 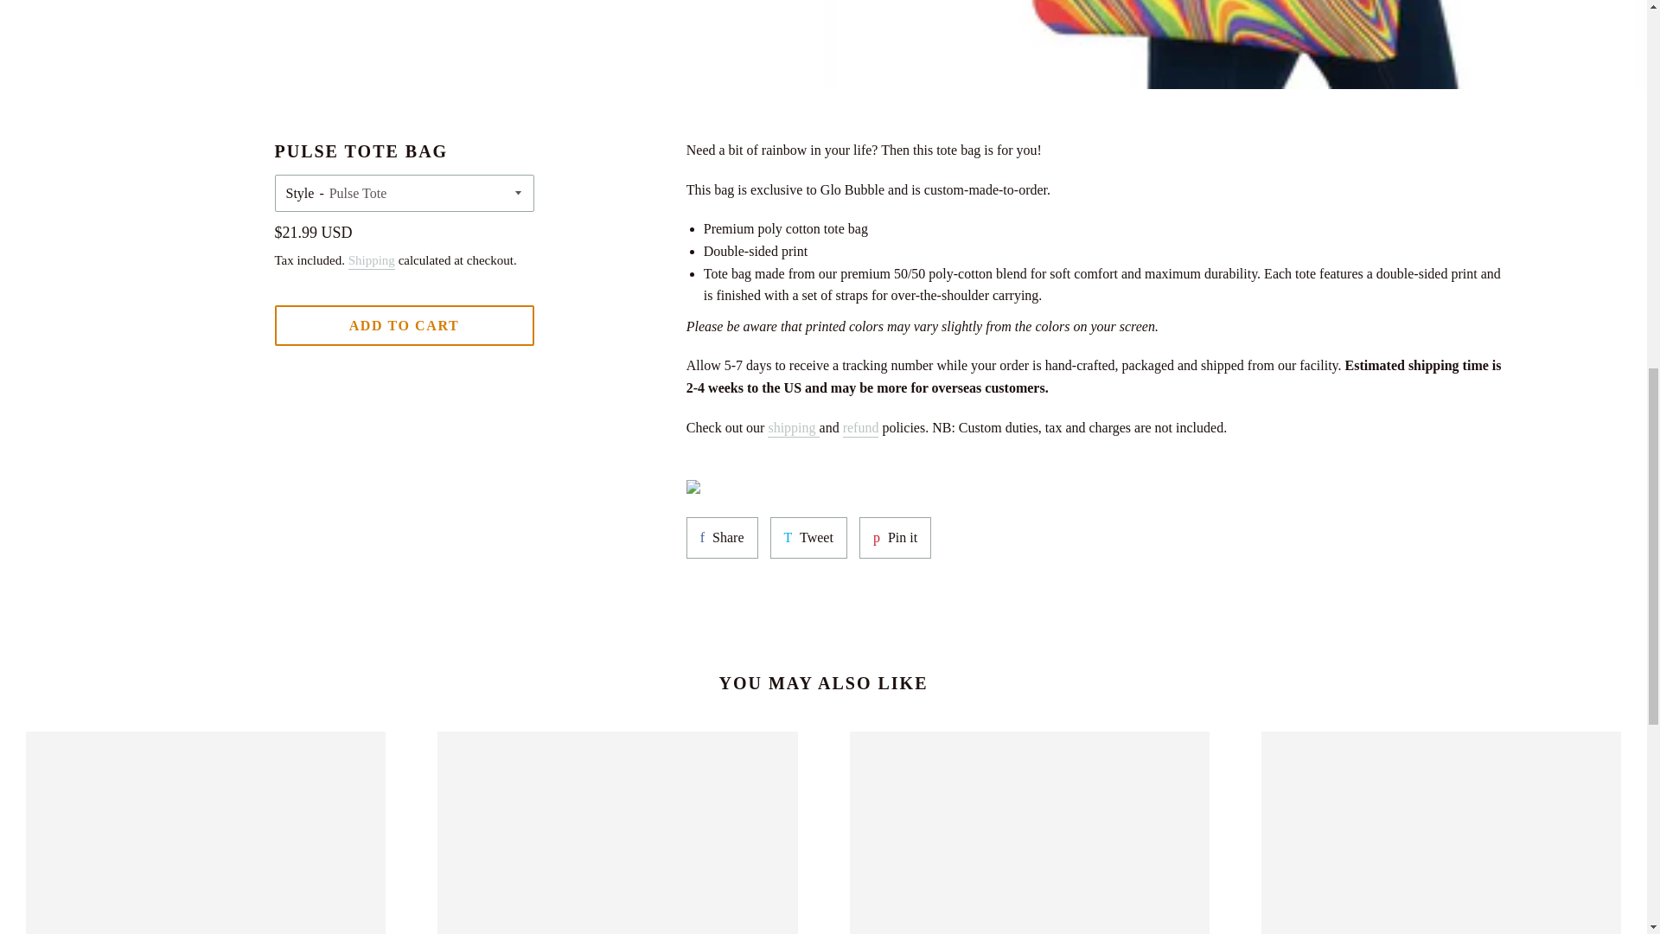 What do you see at coordinates (792, 429) in the screenshot?
I see `Share on Facebook` at bounding box center [792, 429].